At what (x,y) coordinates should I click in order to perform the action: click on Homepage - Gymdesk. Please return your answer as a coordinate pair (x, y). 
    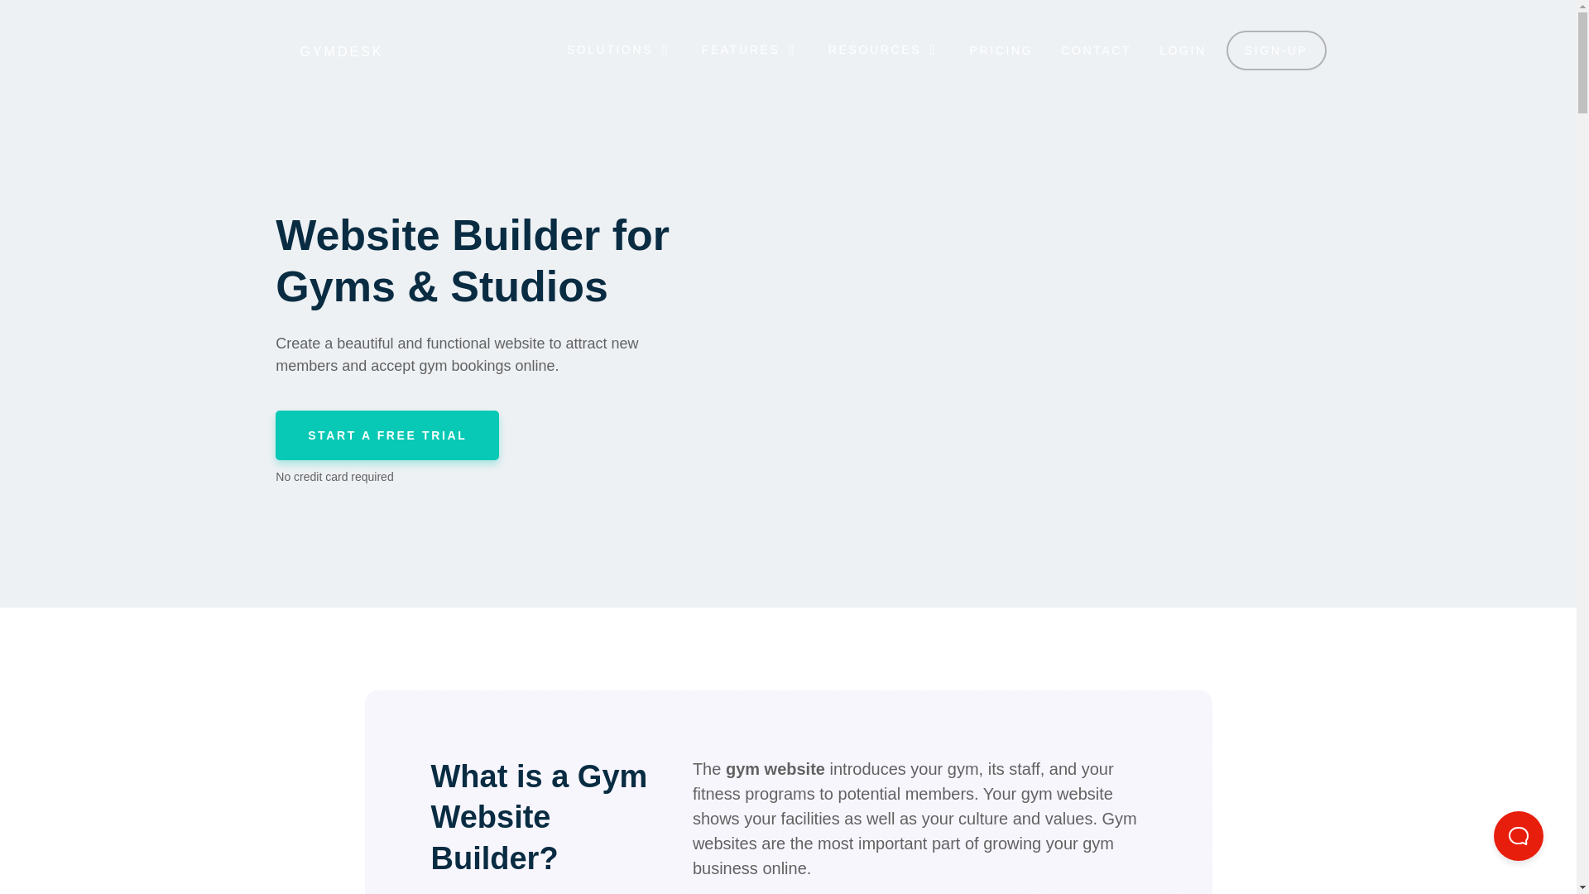
    Looking at the image, I should click on (311, 51).